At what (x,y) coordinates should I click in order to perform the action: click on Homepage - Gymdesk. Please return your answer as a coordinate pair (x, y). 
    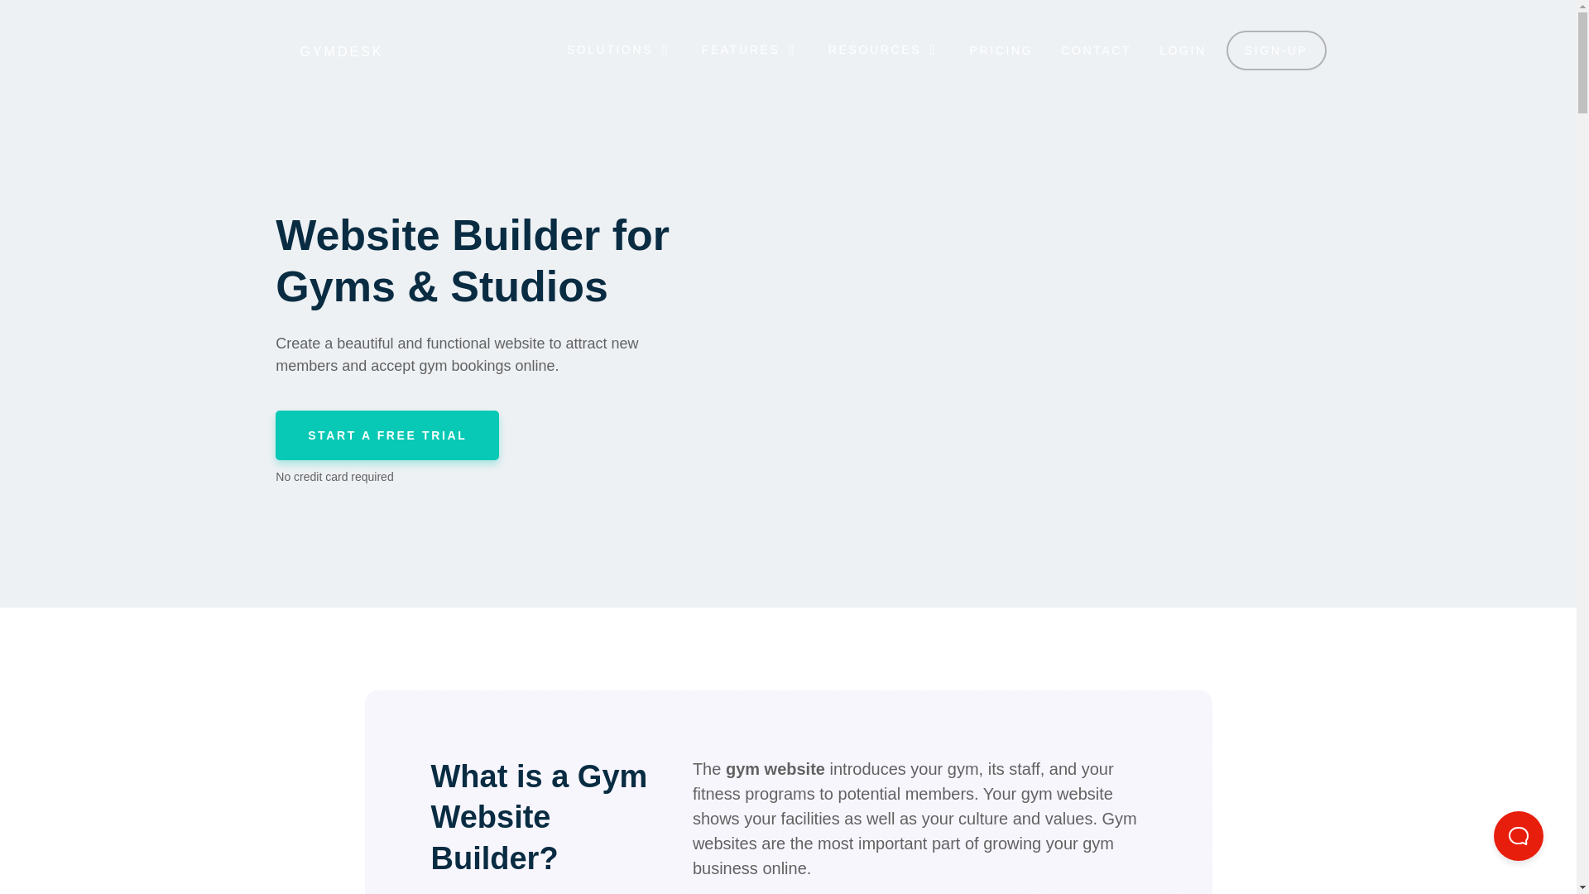
    Looking at the image, I should click on (311, 51).